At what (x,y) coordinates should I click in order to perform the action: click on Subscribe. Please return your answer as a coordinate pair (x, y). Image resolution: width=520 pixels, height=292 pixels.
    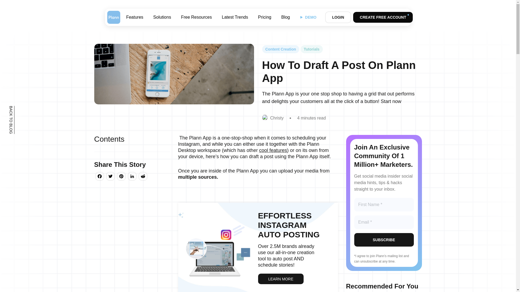
    Looking at the image, I should click on (384, 240).